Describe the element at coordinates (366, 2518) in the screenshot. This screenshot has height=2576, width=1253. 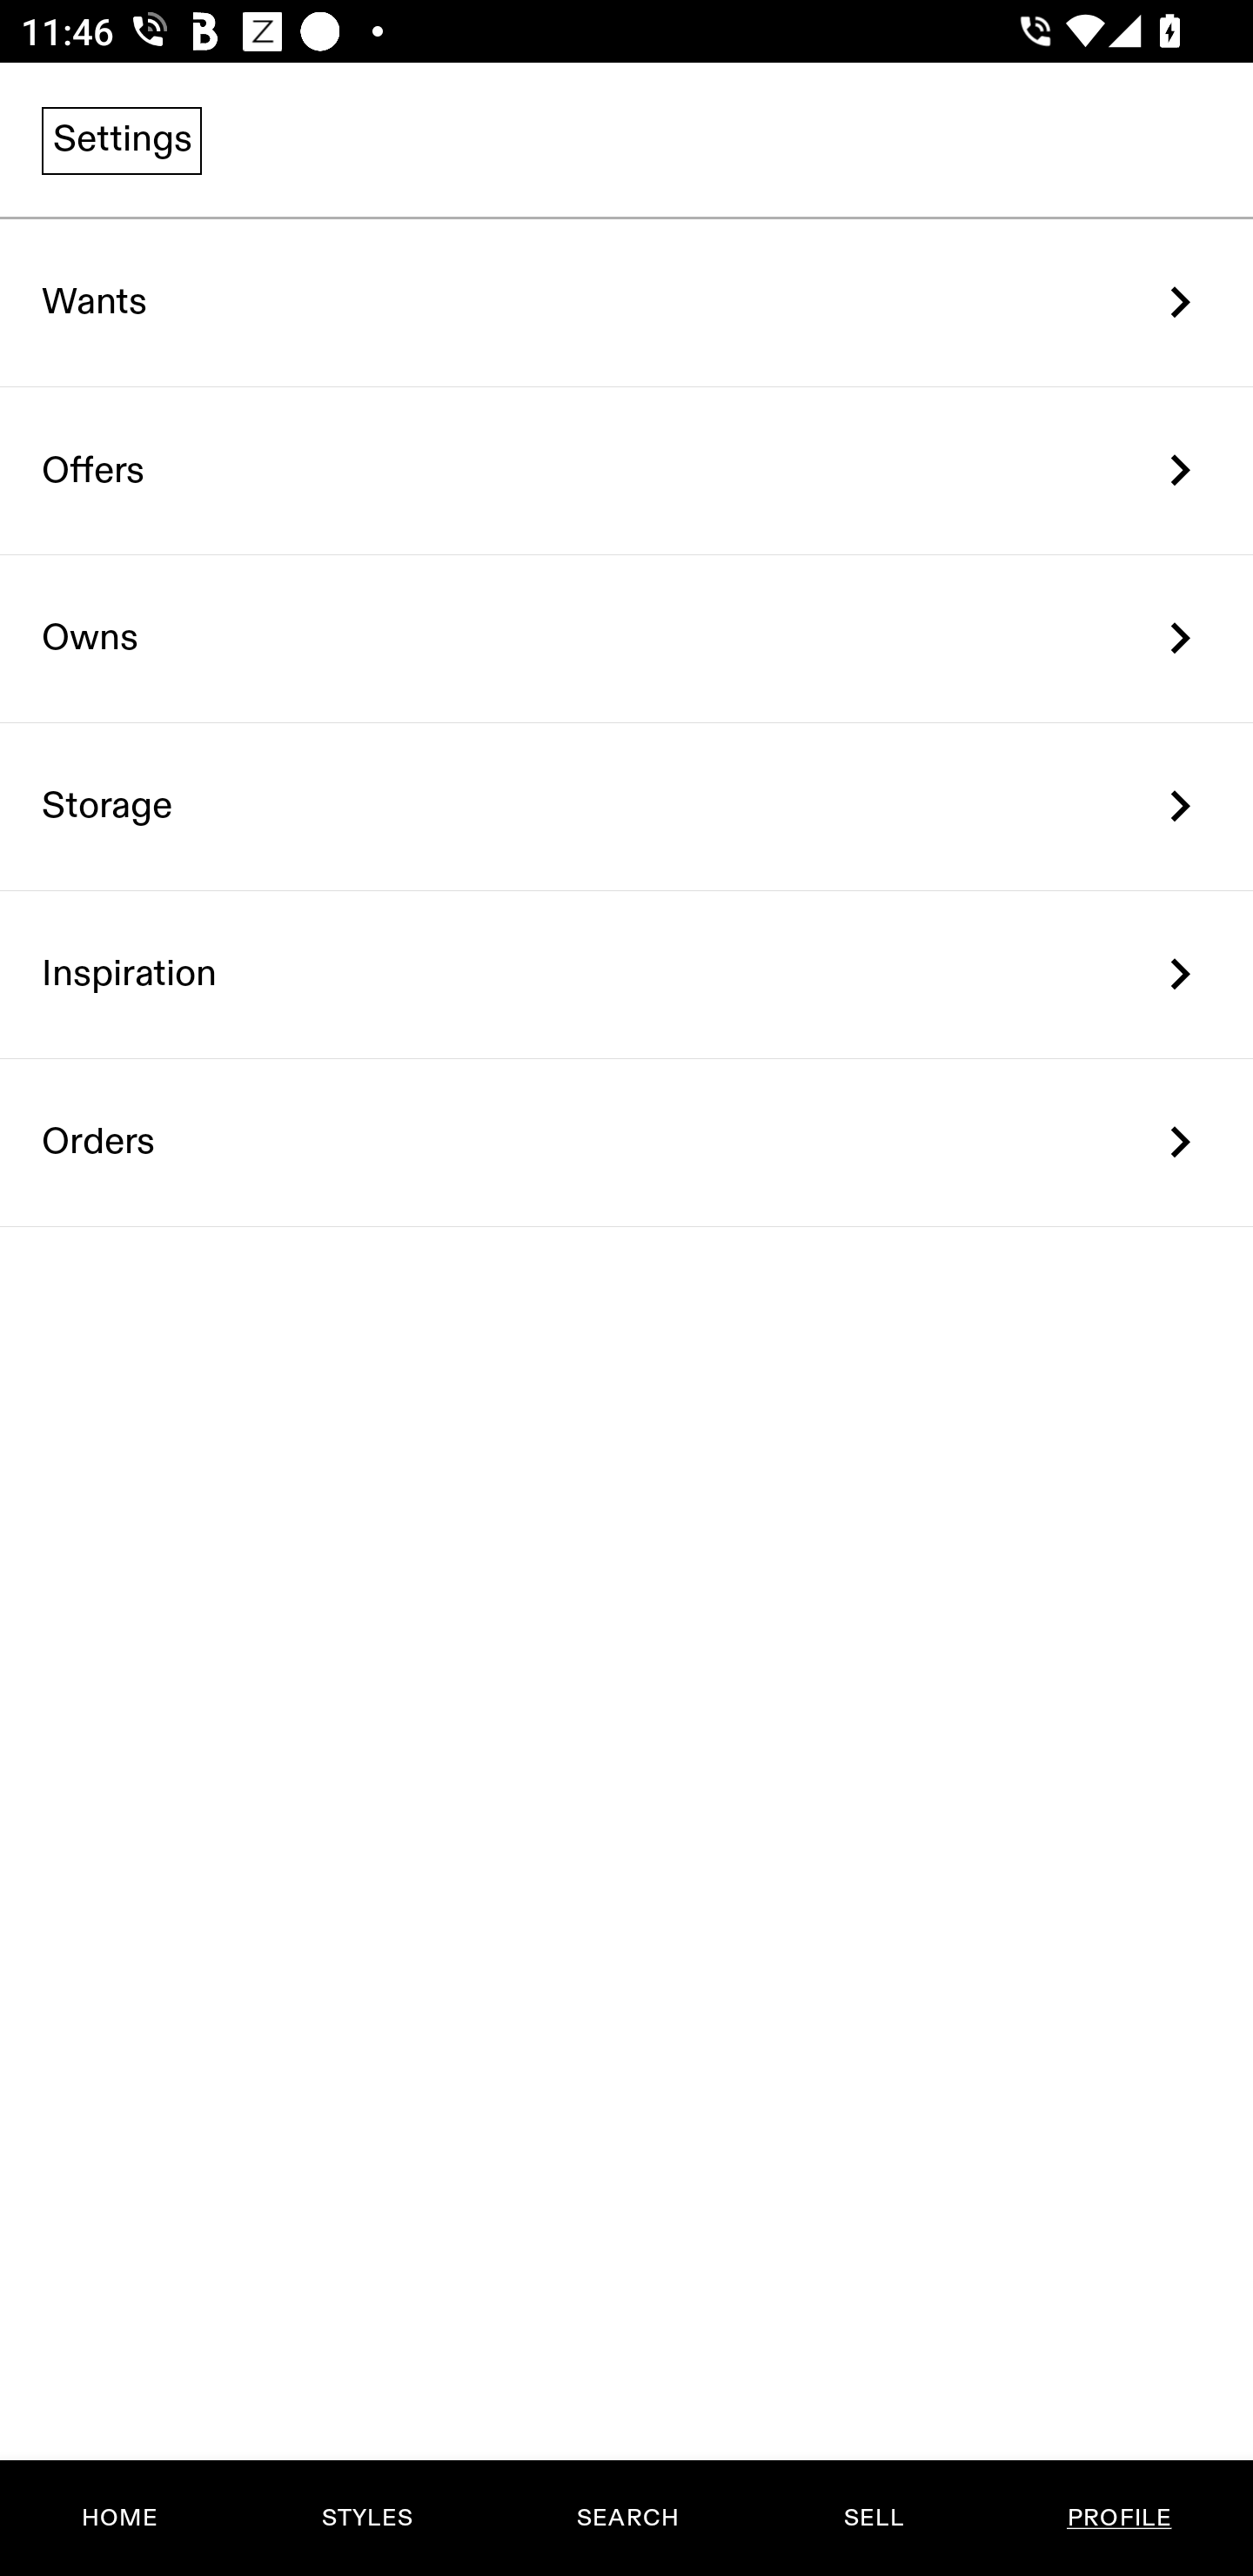
I see `STYLES` at that location.